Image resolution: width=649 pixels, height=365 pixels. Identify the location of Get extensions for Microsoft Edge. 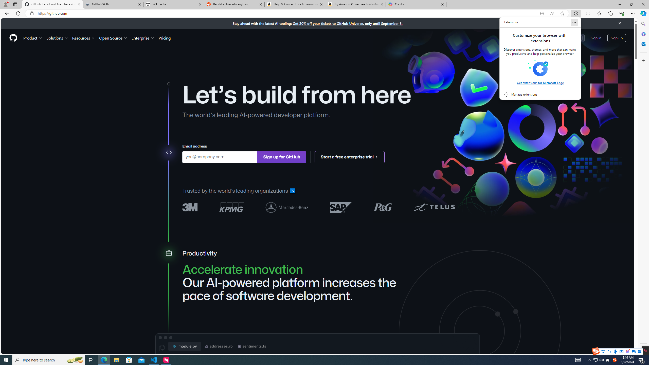
(540, 82).